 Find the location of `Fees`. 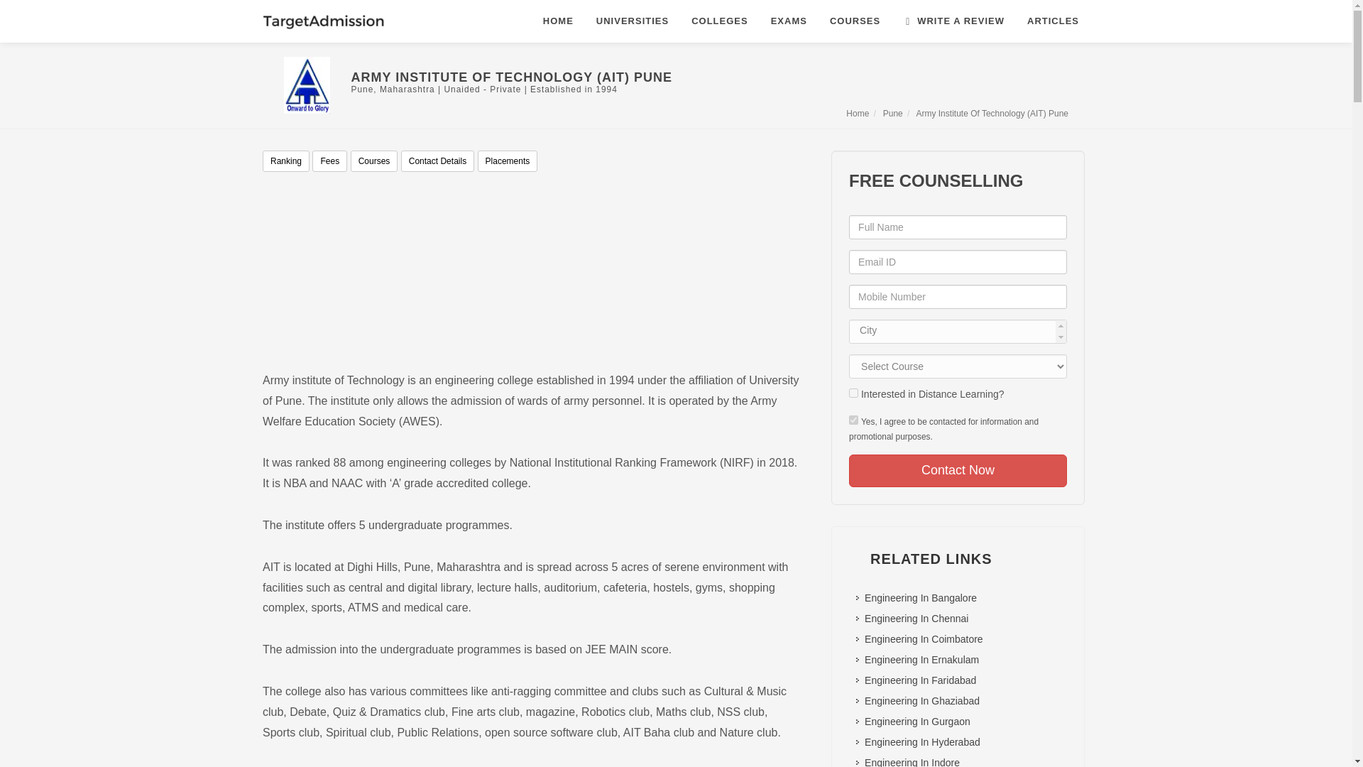

Fees is located at coordinates (329, 161).